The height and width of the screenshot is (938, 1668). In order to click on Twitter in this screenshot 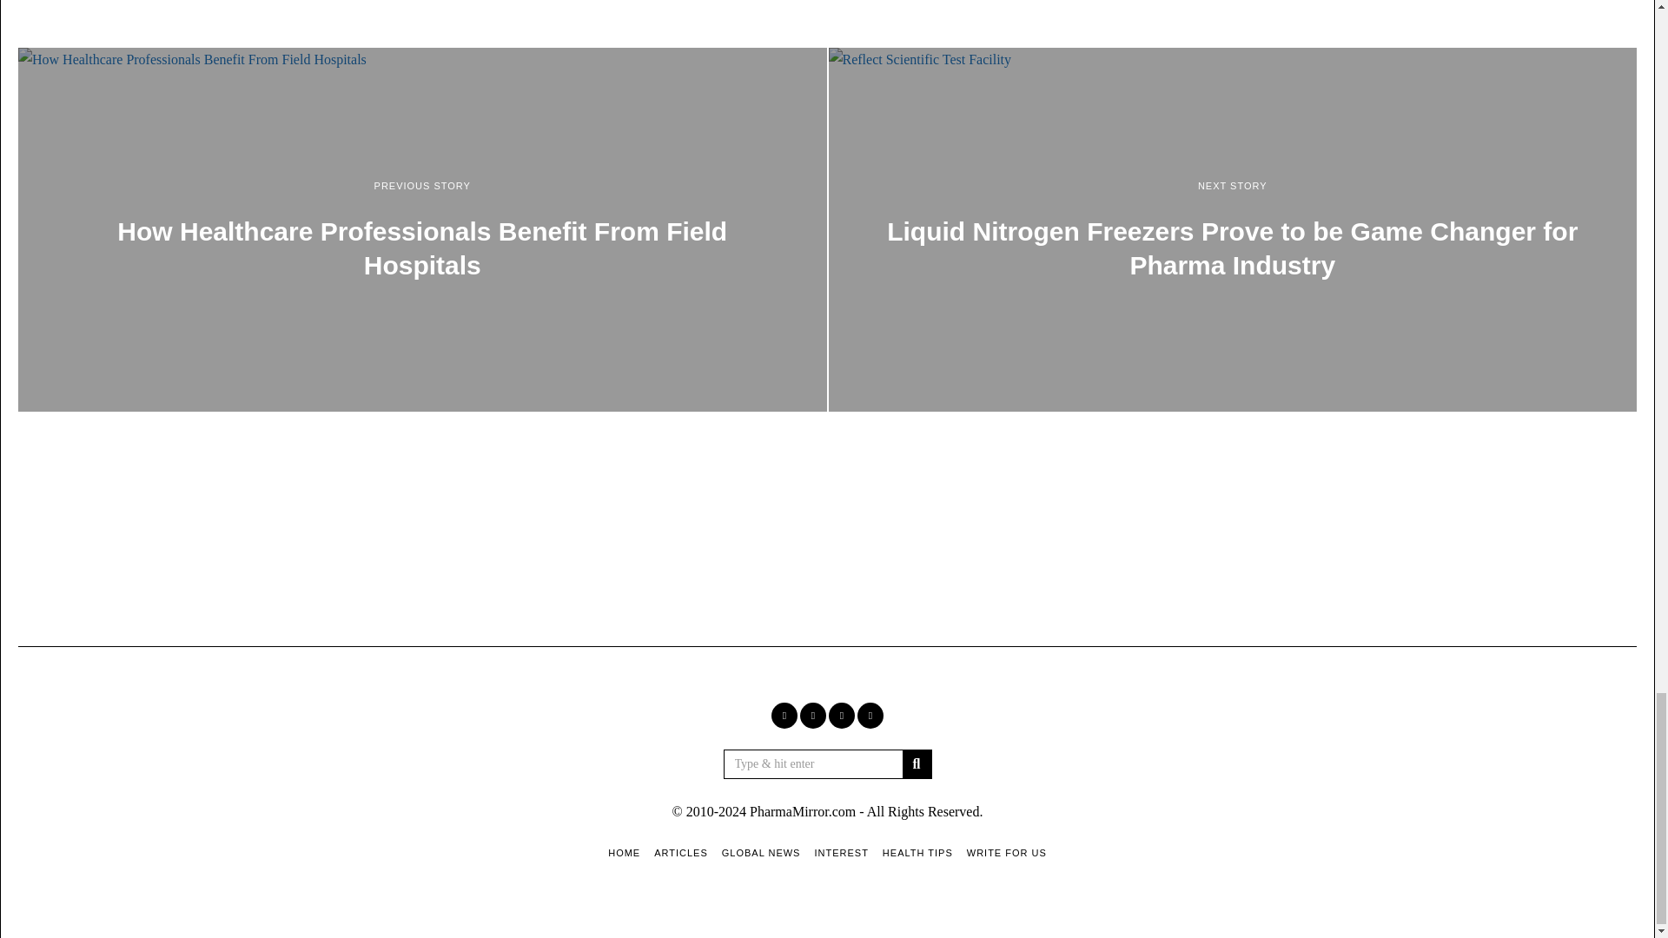, I will do `click(813, 716)`.